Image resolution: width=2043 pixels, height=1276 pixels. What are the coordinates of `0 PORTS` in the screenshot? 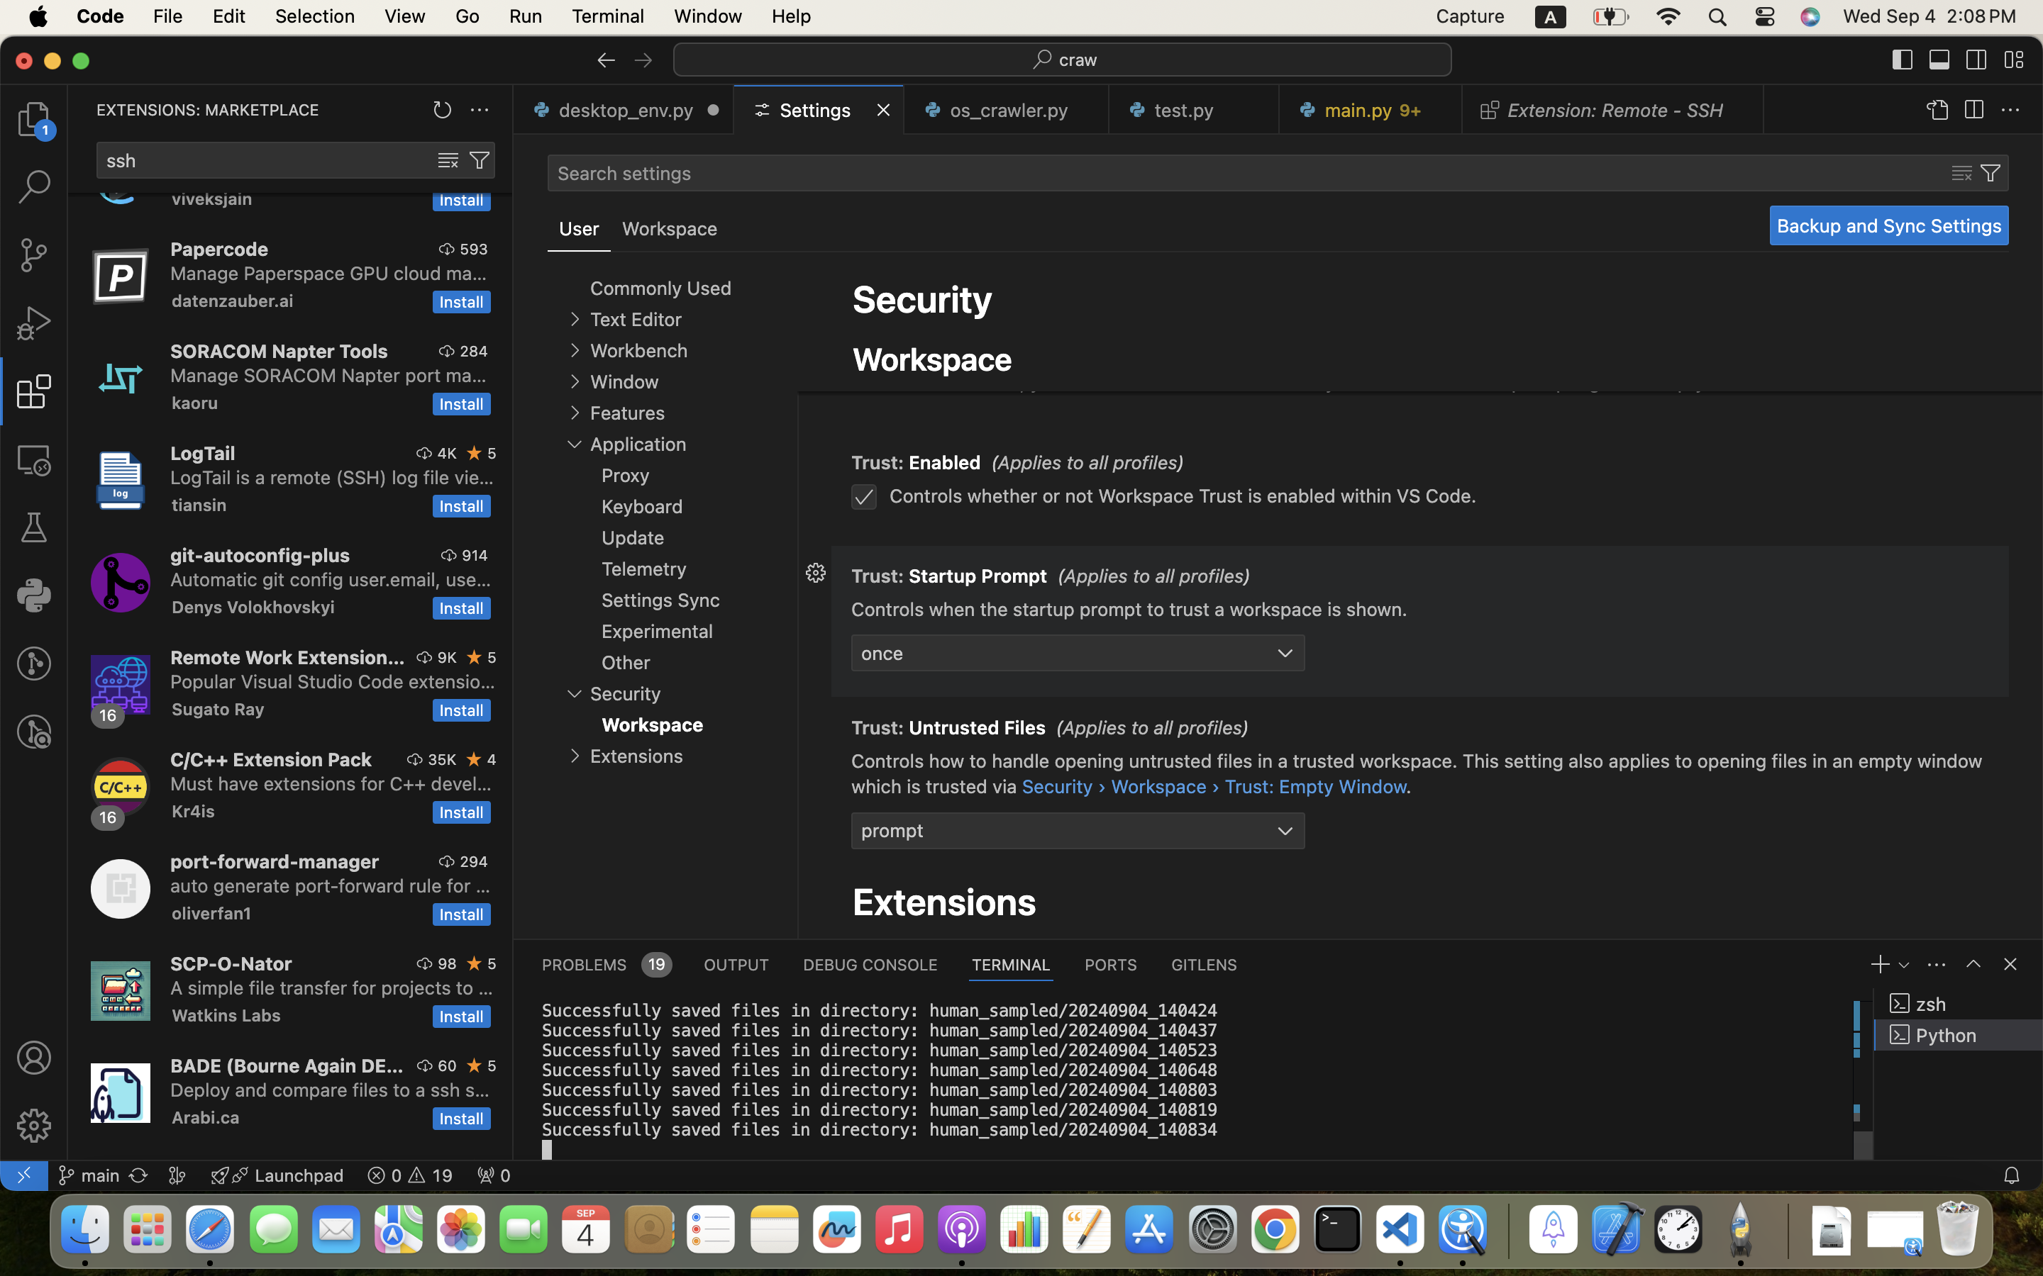 It's located at (1112, 964).